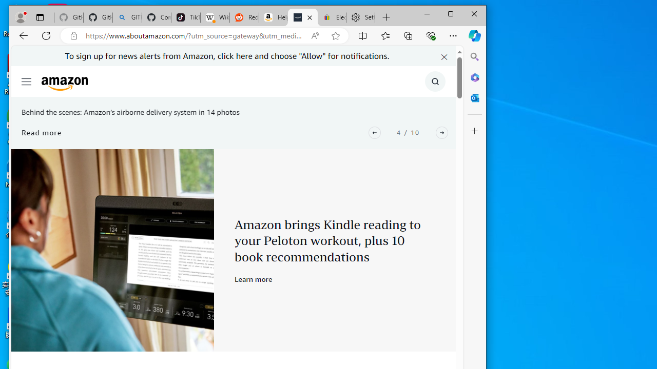 This screenshot has width=657, height=369. What do you see at coordinates (360, 17) in the screenshot?
I see `Settings` at bounding box center [360, 17].